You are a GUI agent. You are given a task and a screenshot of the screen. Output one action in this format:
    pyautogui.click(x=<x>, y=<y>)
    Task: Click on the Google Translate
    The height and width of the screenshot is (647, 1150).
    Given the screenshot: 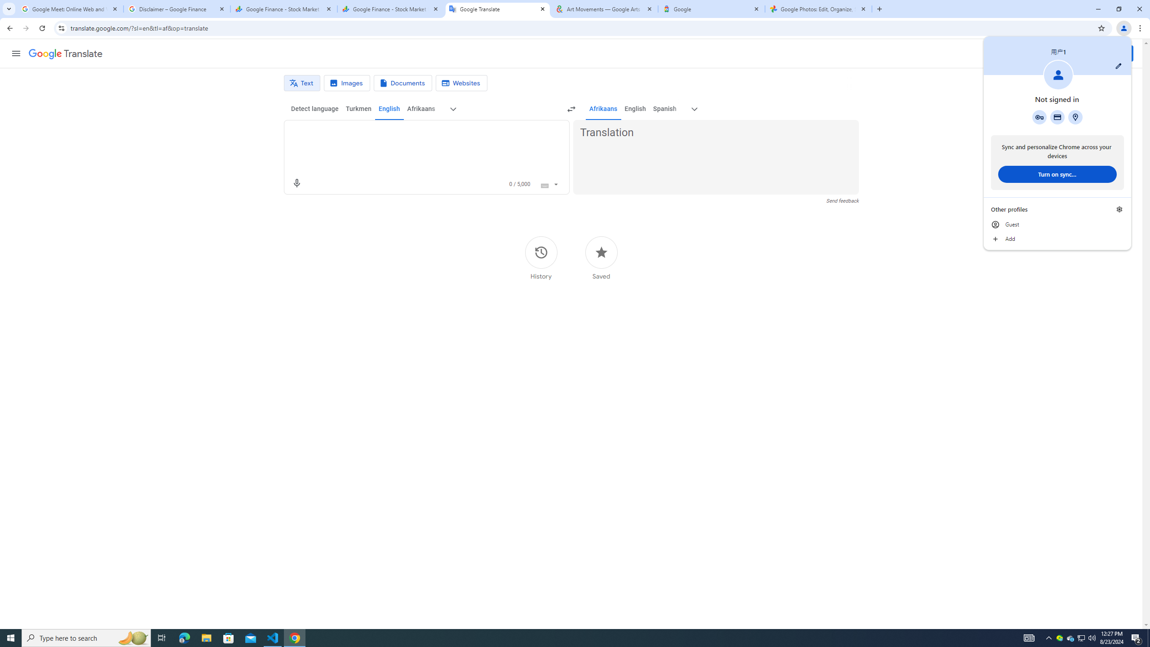 What is the action you would take?
    pyautogui.click(x=66, y=54)
    